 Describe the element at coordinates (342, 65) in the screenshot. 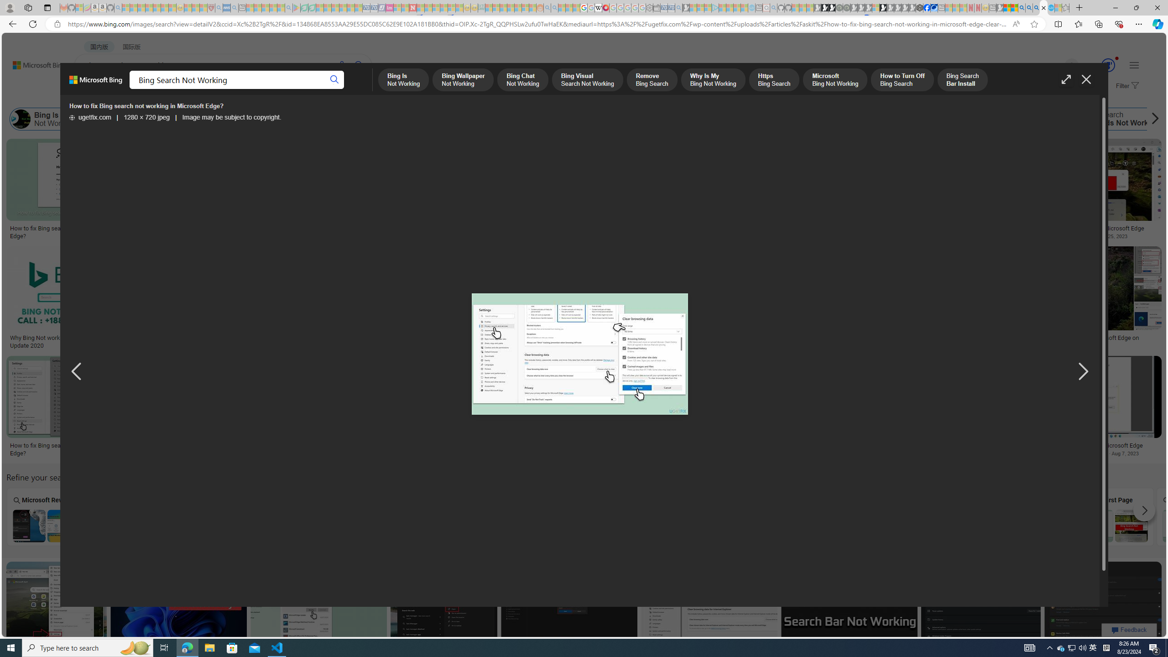

I see `Search using voice` at that location.